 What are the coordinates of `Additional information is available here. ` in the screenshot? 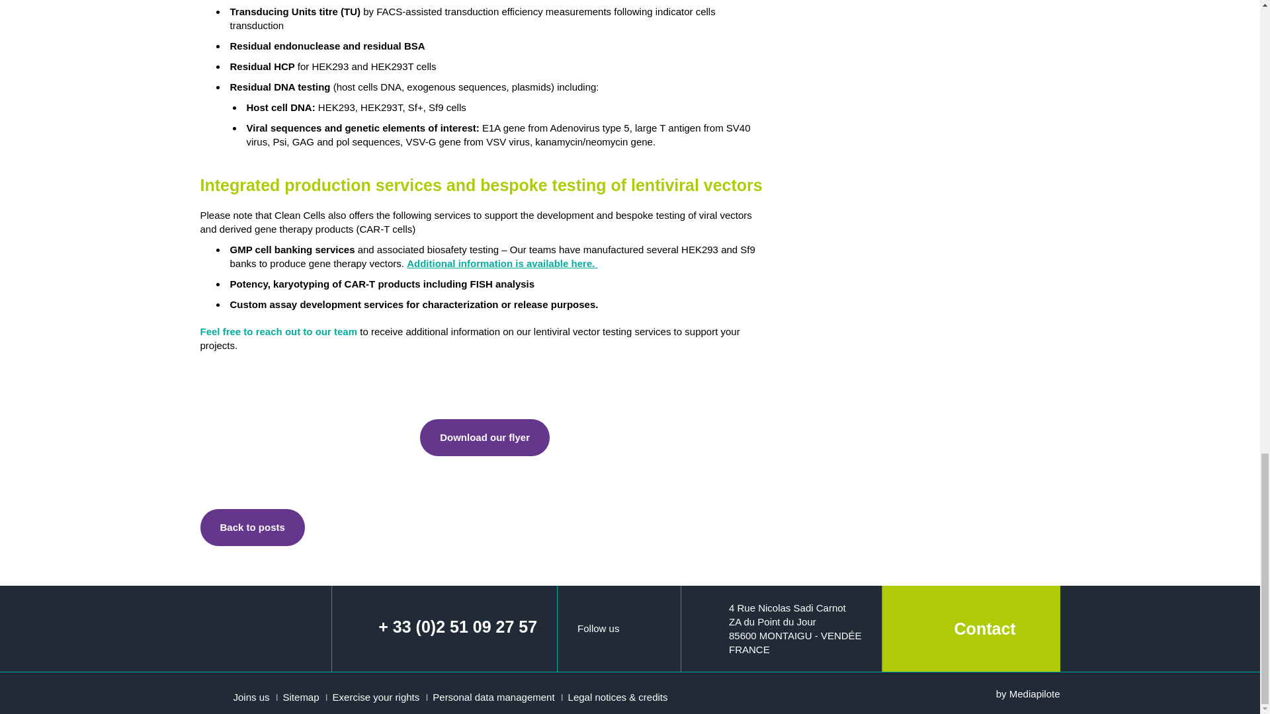 It's located at (501, 263).